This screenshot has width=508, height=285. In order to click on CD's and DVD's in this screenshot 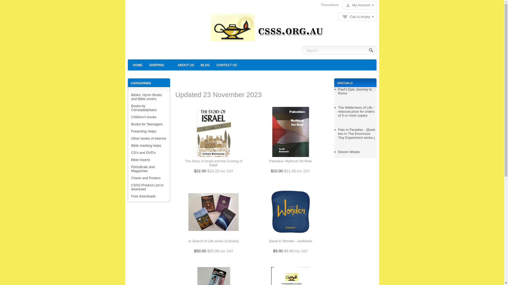, I will do `click(143, 153)`.